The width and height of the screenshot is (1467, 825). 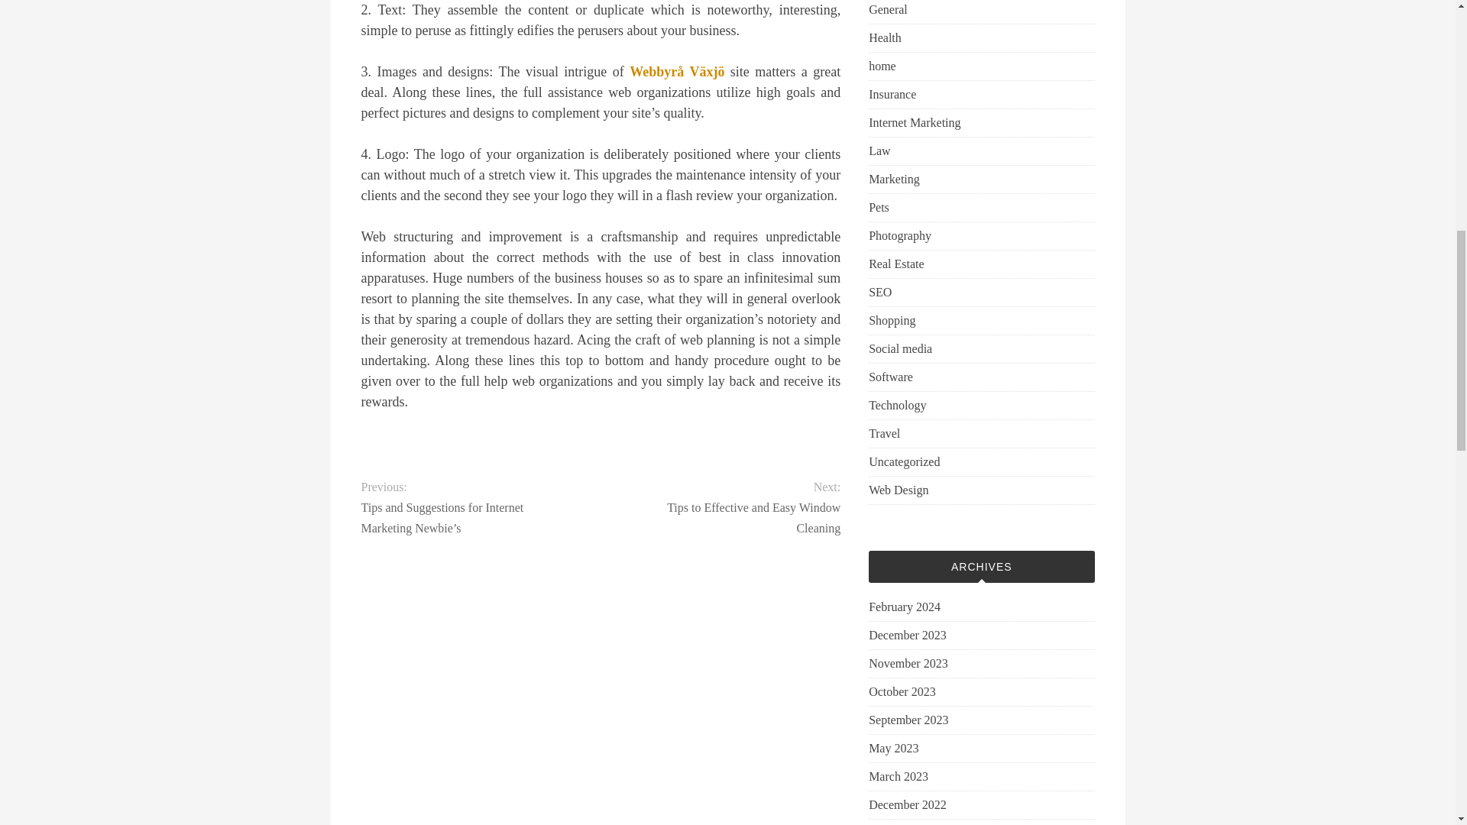 What do you see at coordinates (879, 208) in the screenshot?
I see `Pets` at bounding box center [879, 208].